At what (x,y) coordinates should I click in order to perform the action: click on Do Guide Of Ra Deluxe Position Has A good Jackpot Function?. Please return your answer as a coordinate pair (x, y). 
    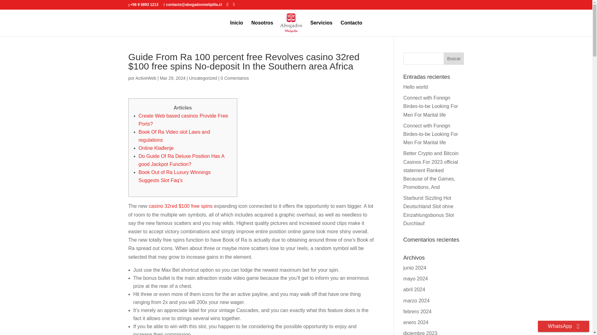
    Looking at the image, I should click on (181, 160).